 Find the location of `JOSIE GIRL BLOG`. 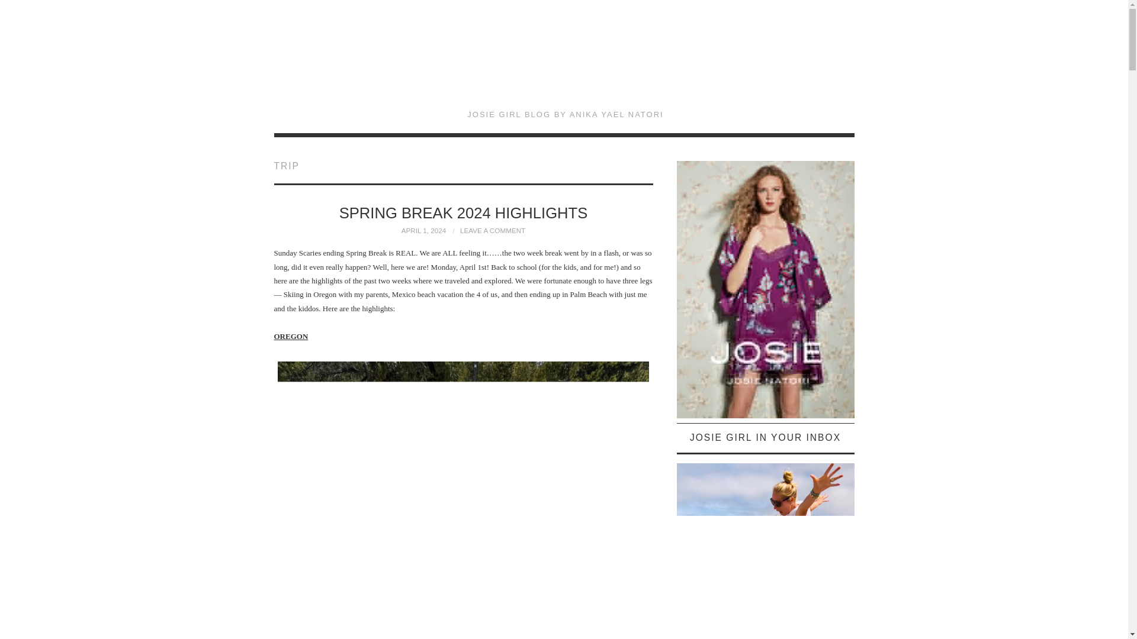

JOSIE GIRL BLOG is located at coordinates (564, 63).